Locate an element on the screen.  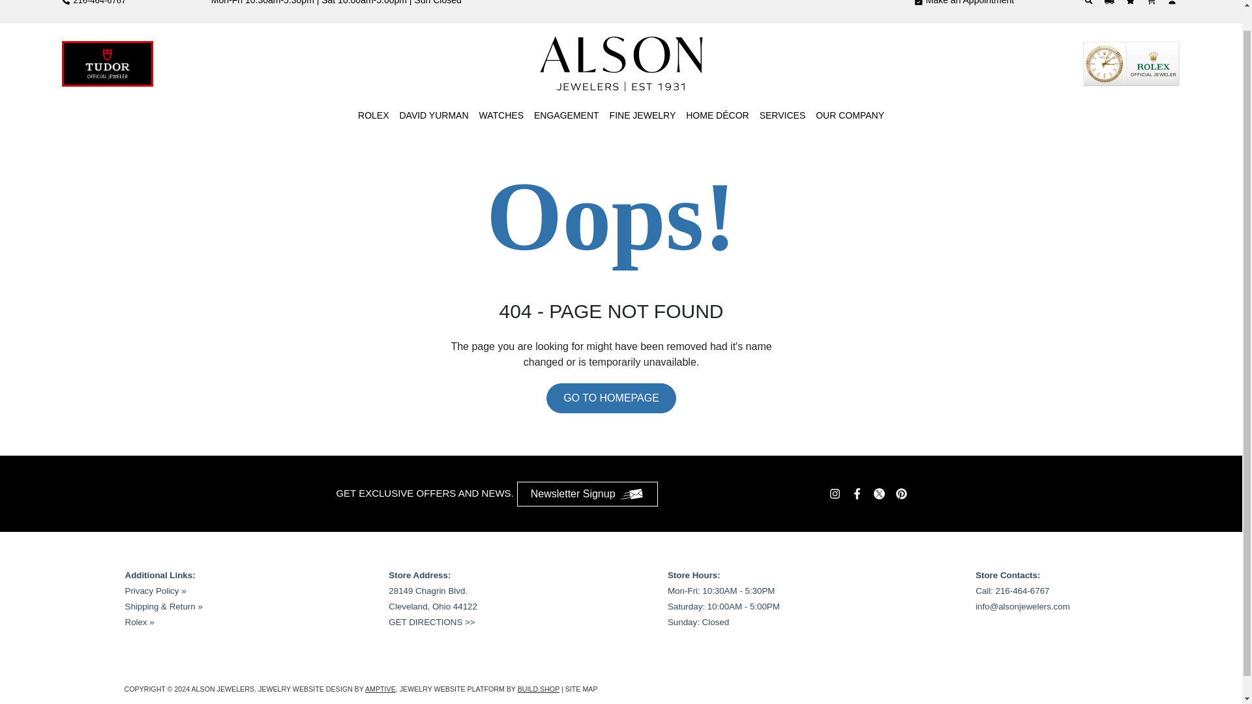
Call us 216-464-6767 is located at coordinates (94, 3).